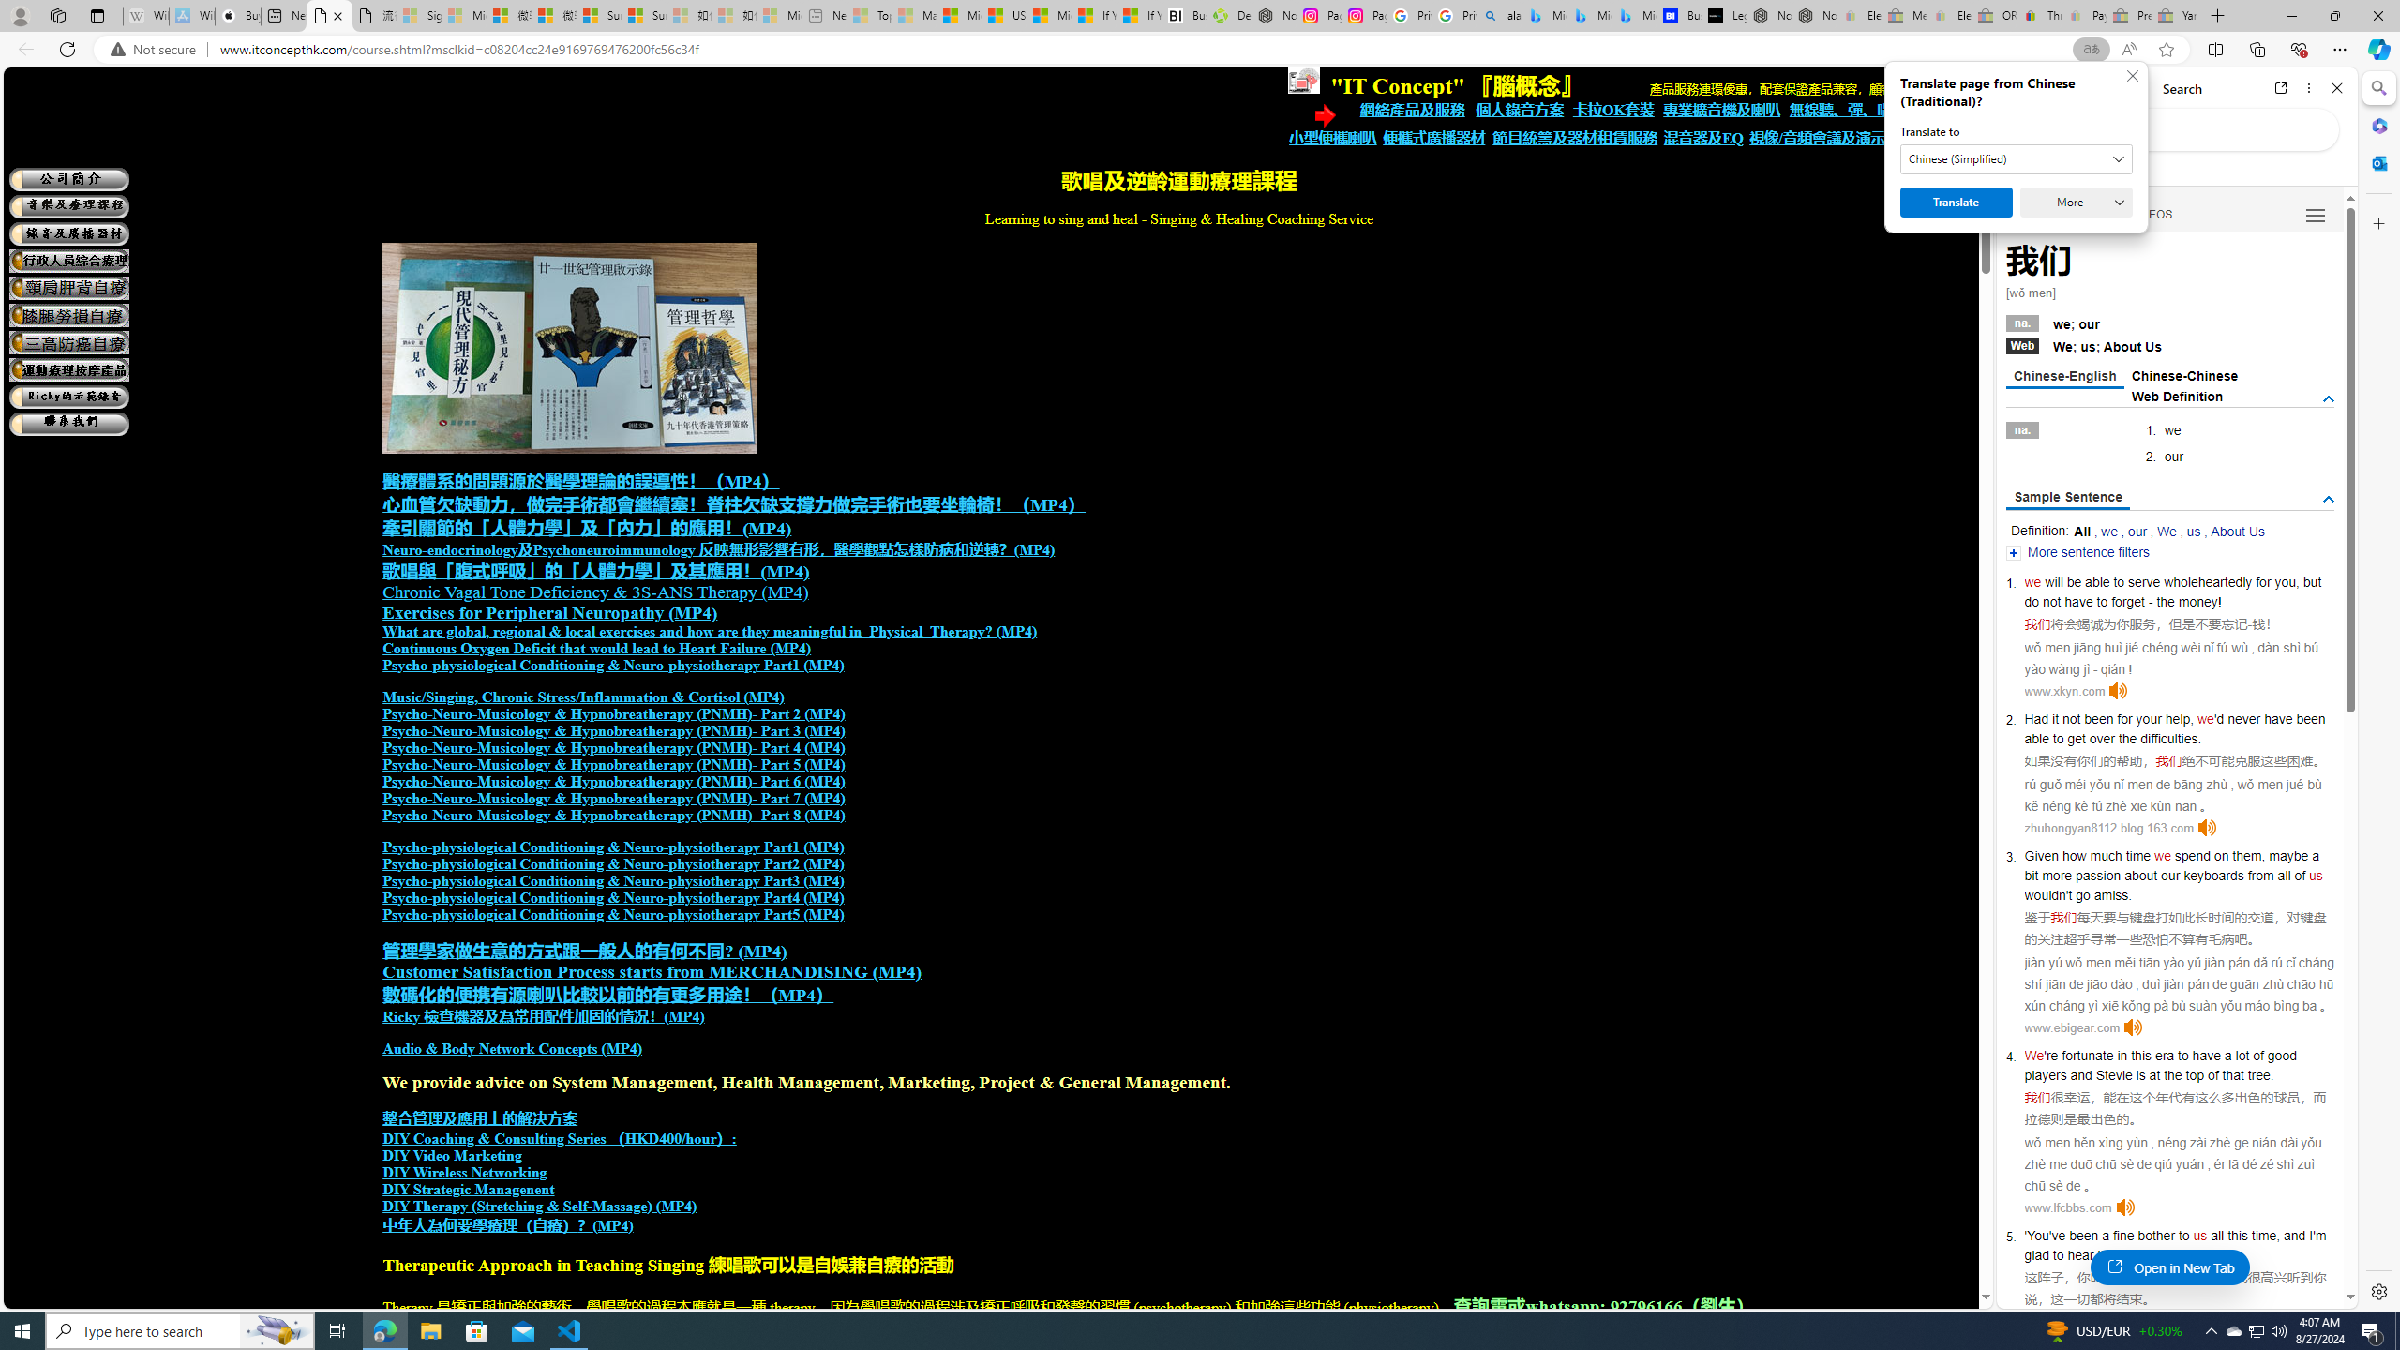  What do you see at coordinates (2287, 855) in the screenshot?
I see `maybe` at bounding box center [2287, 855].